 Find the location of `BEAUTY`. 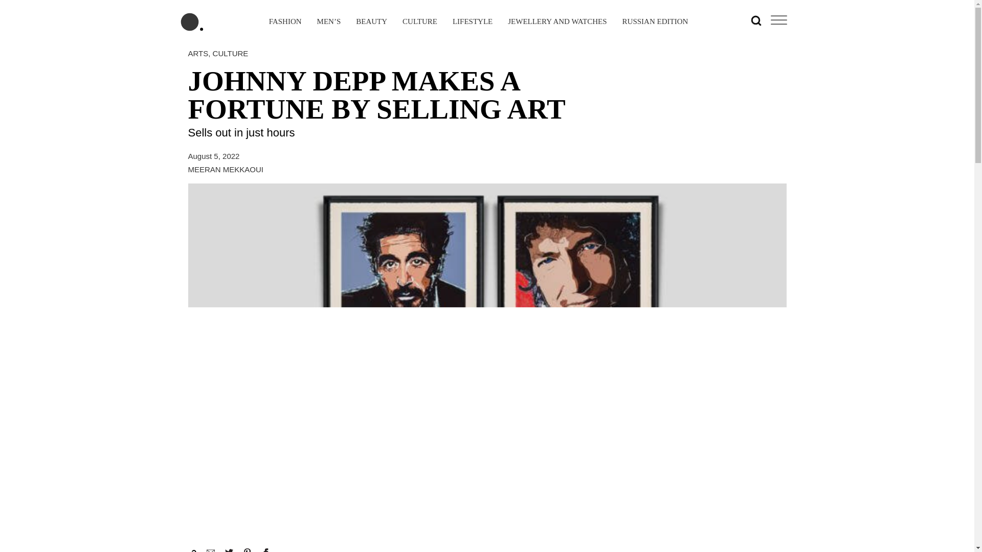

BEAUTY is located at coordinates (371, 22).